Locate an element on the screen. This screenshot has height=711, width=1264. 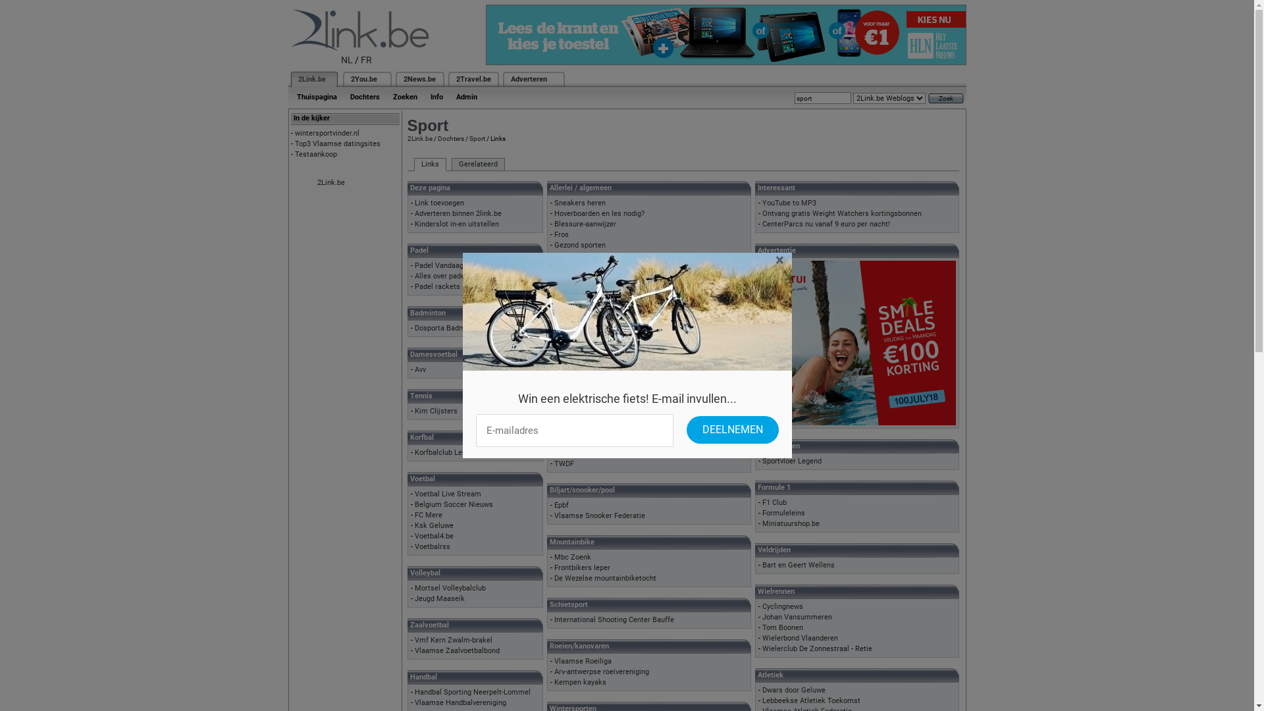
Gerelateerd is located at coordinates (478, 165).